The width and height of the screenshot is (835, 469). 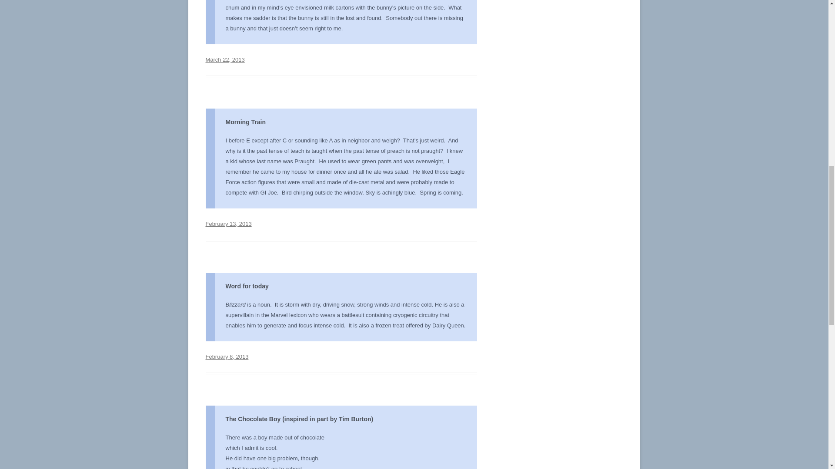 What do you see at coordinates (247, 286) in the screenshot?
I see `Word for today` at bounding box center [247, 286].